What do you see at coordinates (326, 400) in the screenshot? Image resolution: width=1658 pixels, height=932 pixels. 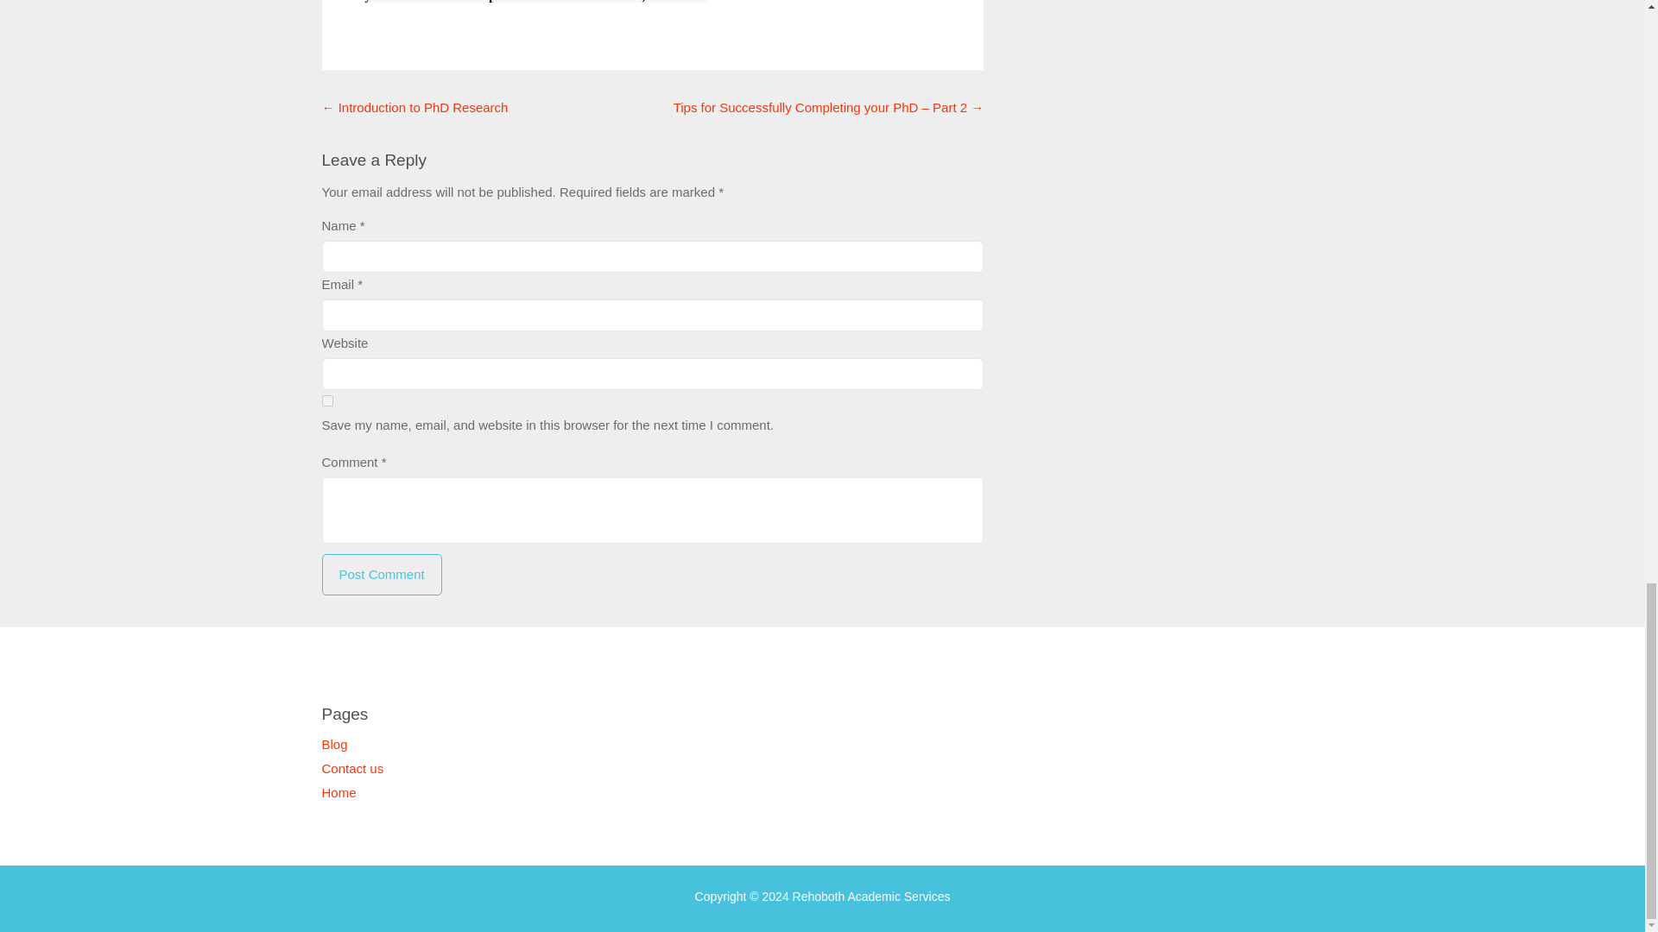 I see `yes` at bounding box center [326, 400].